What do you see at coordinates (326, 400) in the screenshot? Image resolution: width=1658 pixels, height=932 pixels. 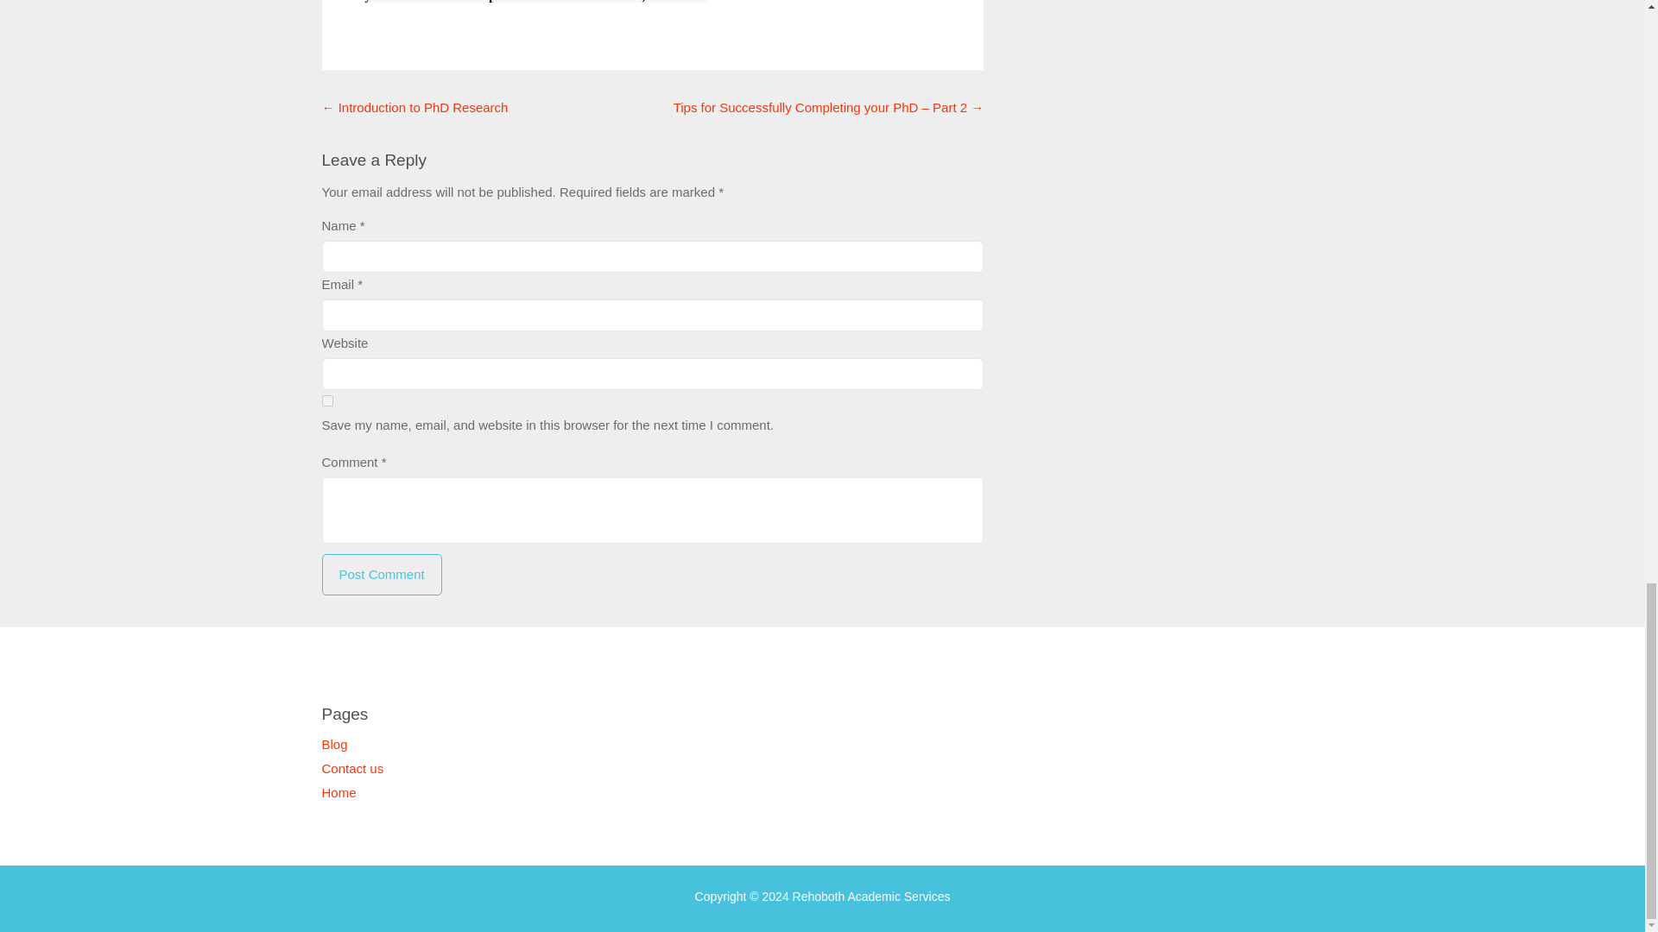 I see `yes` at bounding box center [326, 400].